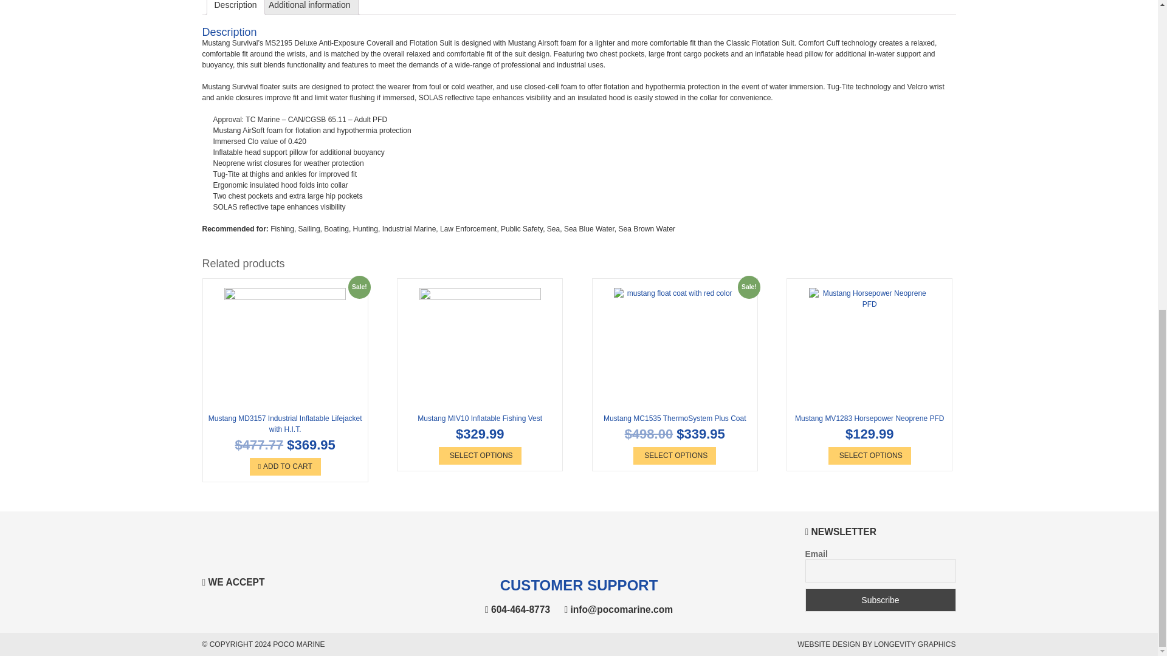  I want to click on Poco Marine, so click(298, 644).